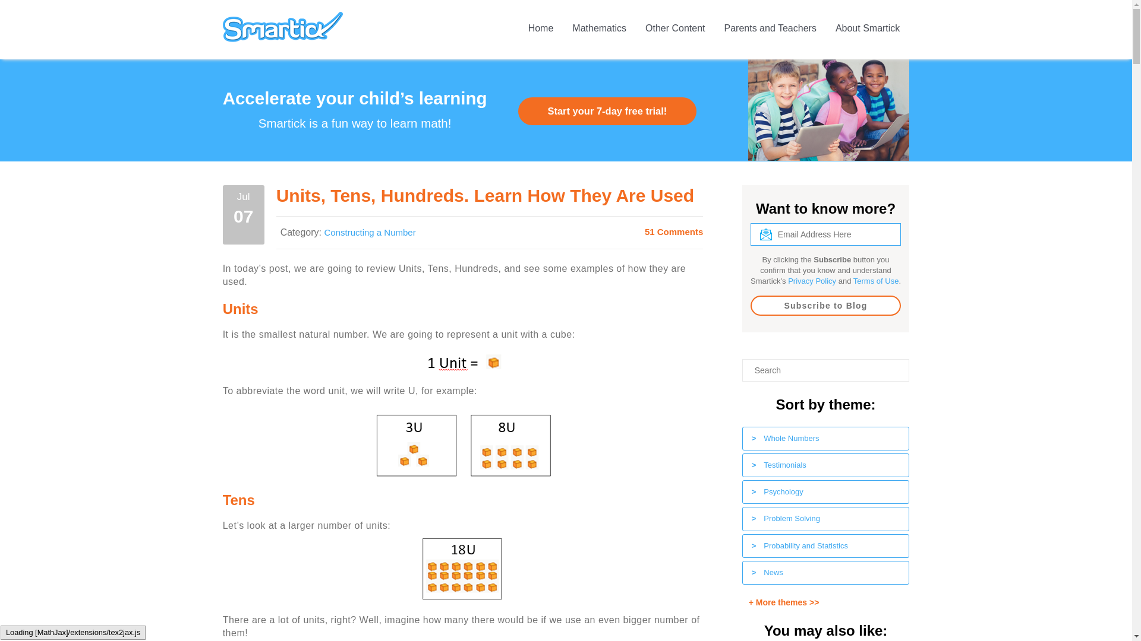  Describe the element at coordinates (370, 232) in the screenshot. I see `Constructing a Number` at that location.